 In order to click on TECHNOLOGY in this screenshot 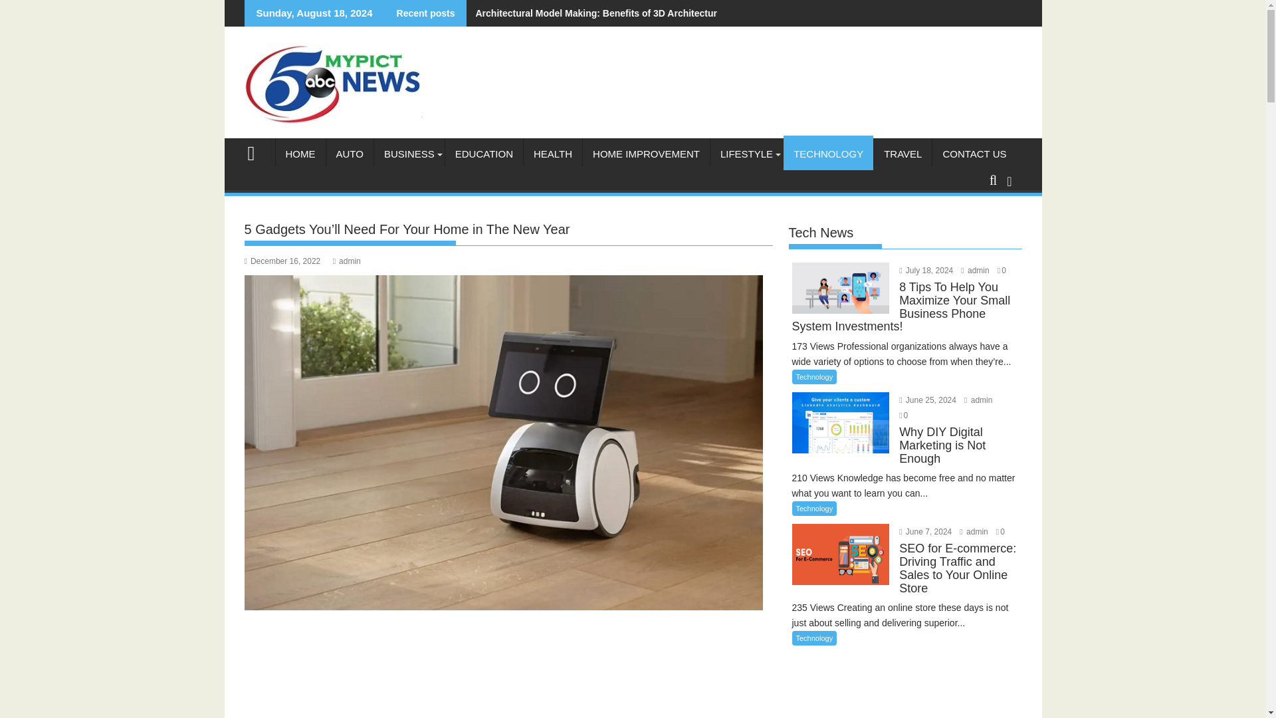, I will do `click(828, 154)`.